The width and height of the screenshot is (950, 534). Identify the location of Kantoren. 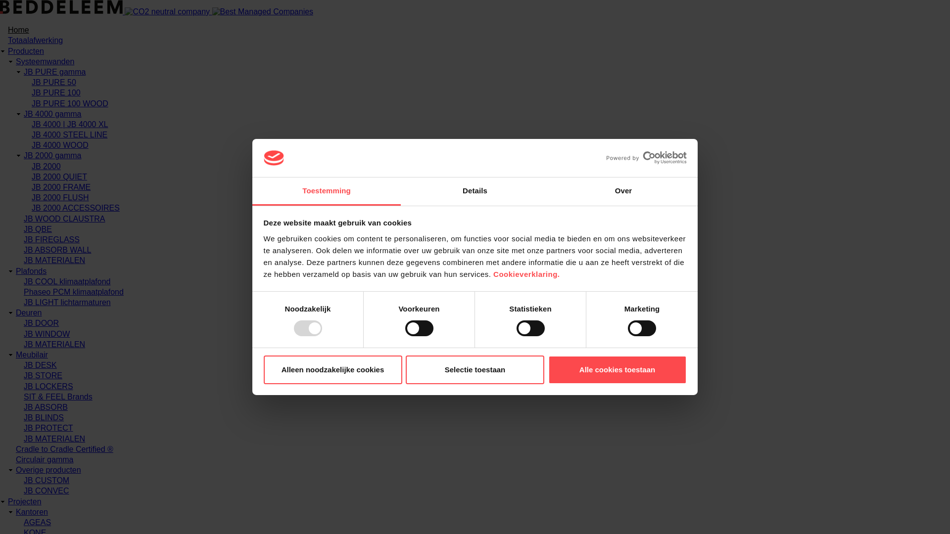
(32, 512).